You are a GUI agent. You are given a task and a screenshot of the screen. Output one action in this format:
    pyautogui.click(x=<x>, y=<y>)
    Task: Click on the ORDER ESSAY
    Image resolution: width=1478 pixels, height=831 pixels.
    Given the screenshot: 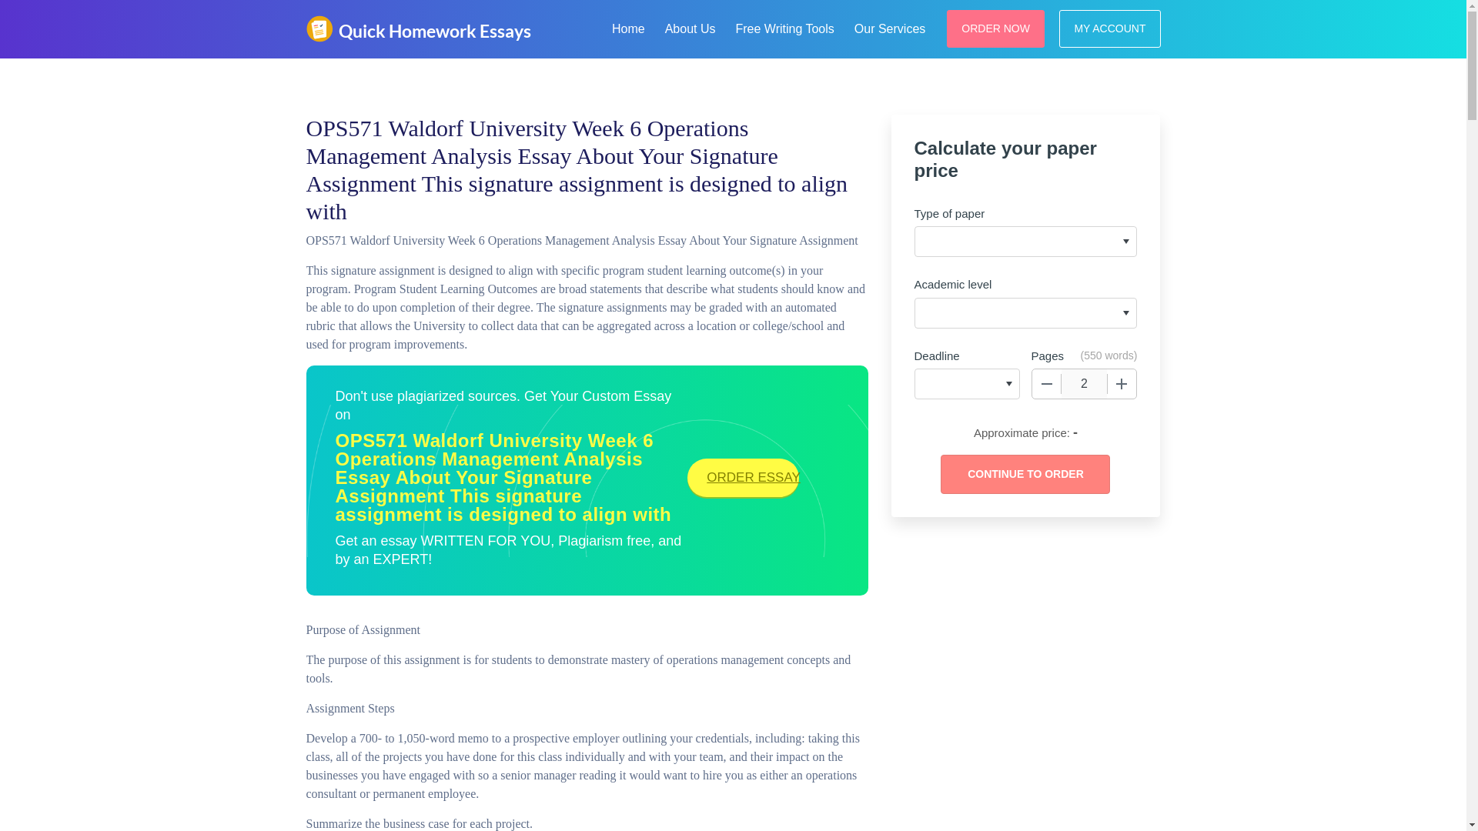 What is the action you would take?
    pyautogui.click(x=743, y=477)
    